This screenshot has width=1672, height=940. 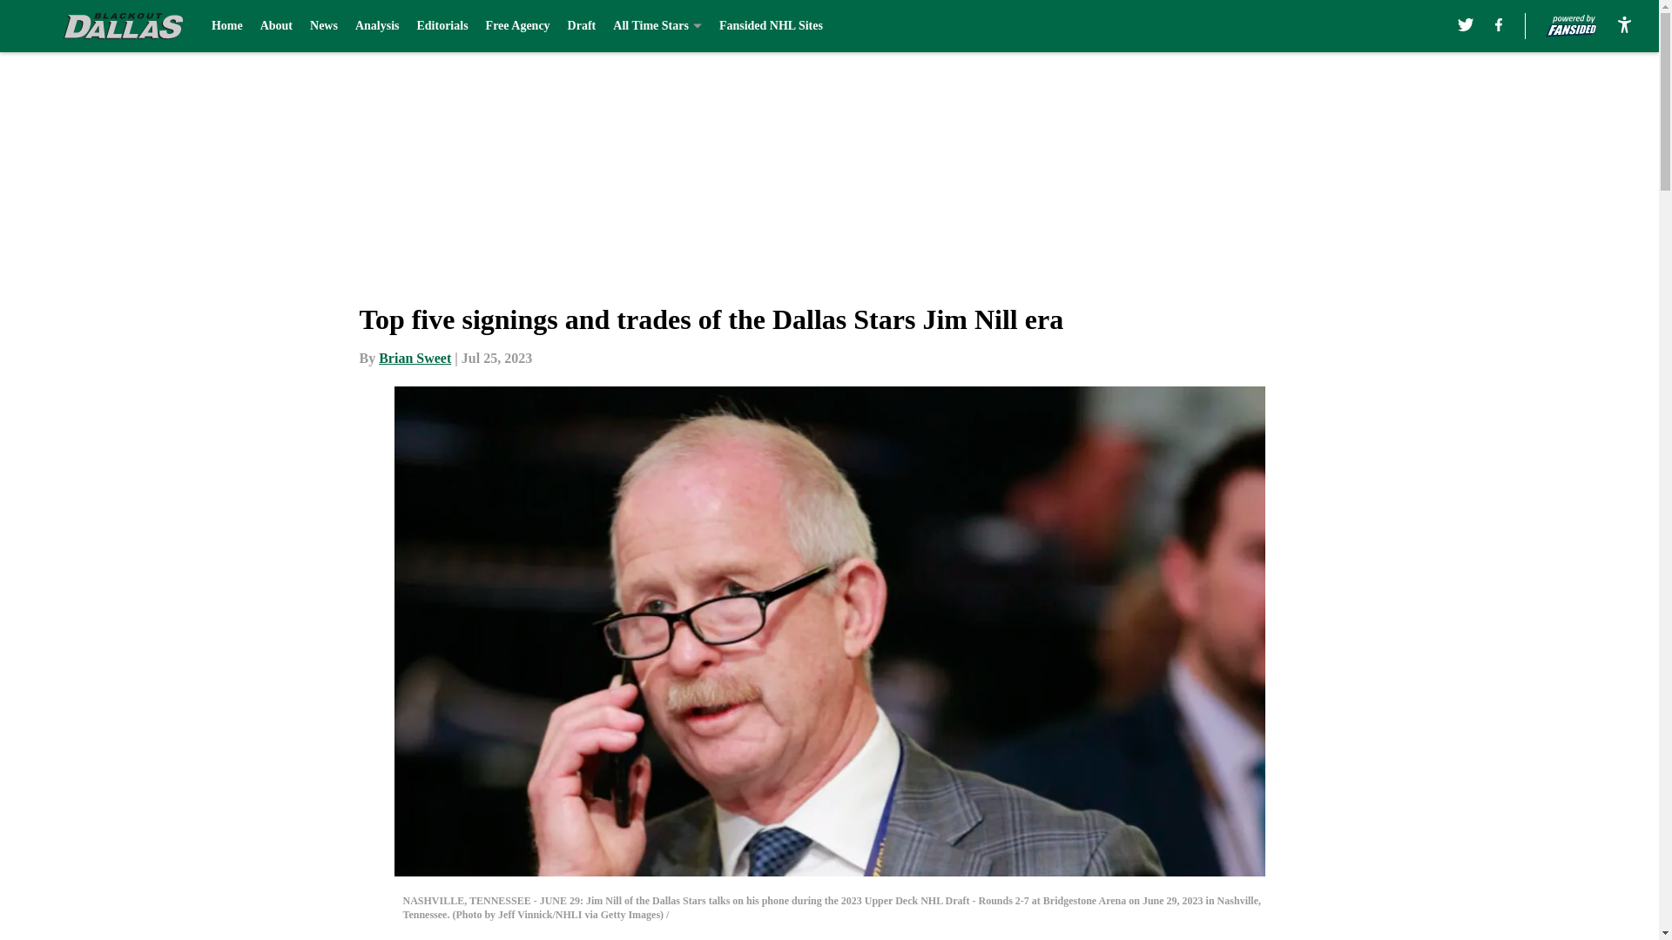 What do you see at coordinates (517, 26) in the screenshot?
I see `Free Agency` at bounding box center [517, 26].